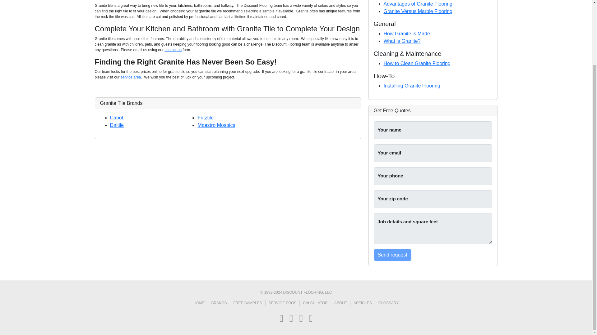 Image resolution: width=597 pixels, height=335 pixels. What do you see at coordinates (418, 11) in the screenshot?
I see `Granite Versus Marble Flooring` at bounding box center [418, 11].